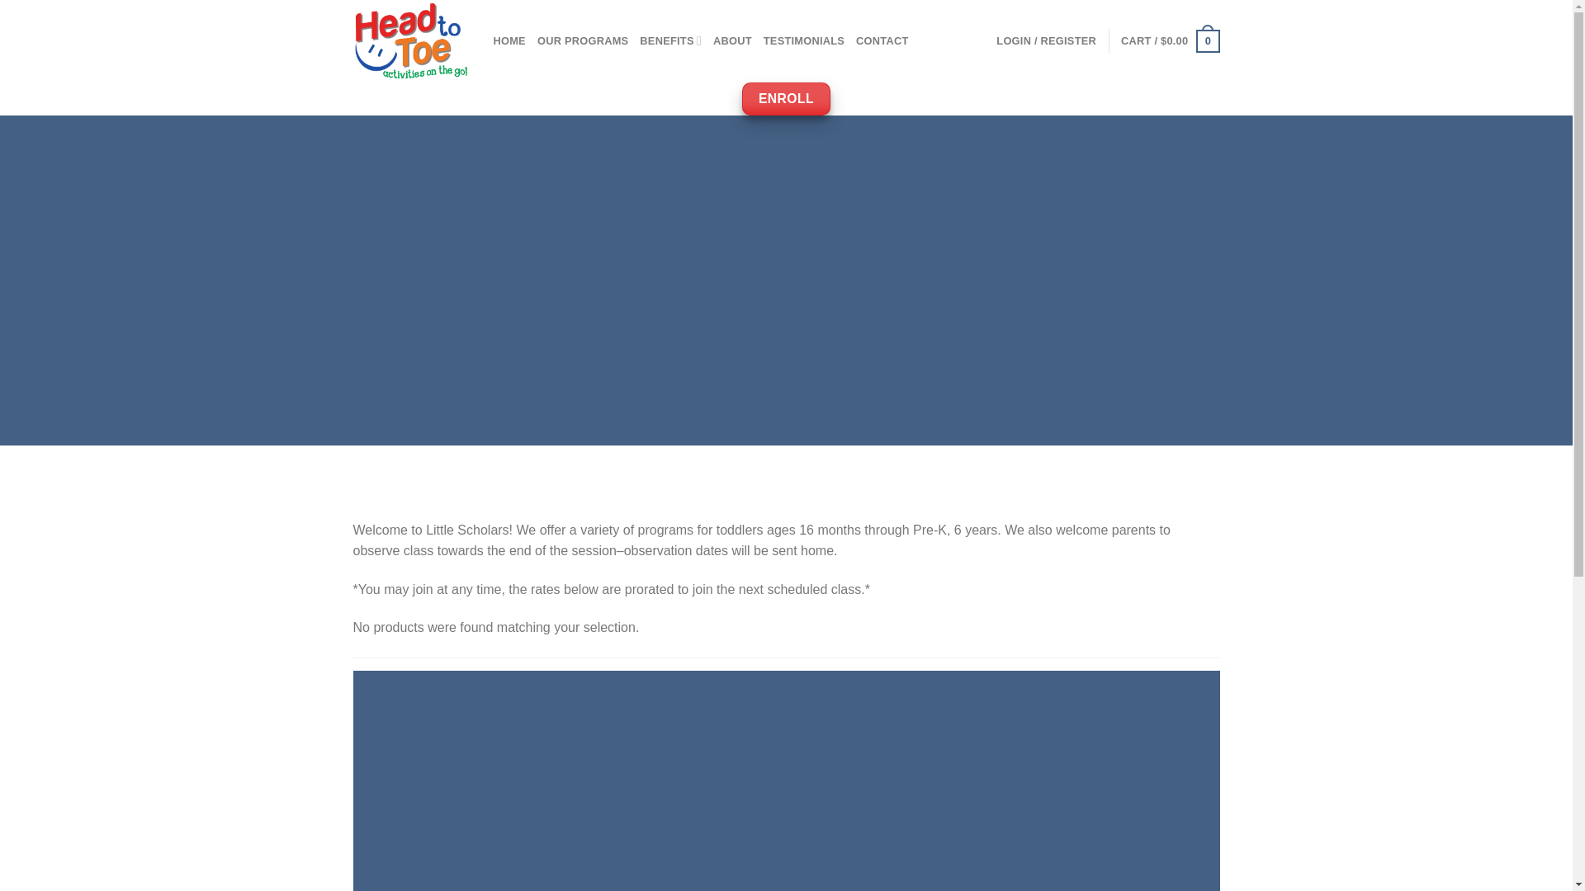  I want to click on HOME, so click(509, 41).